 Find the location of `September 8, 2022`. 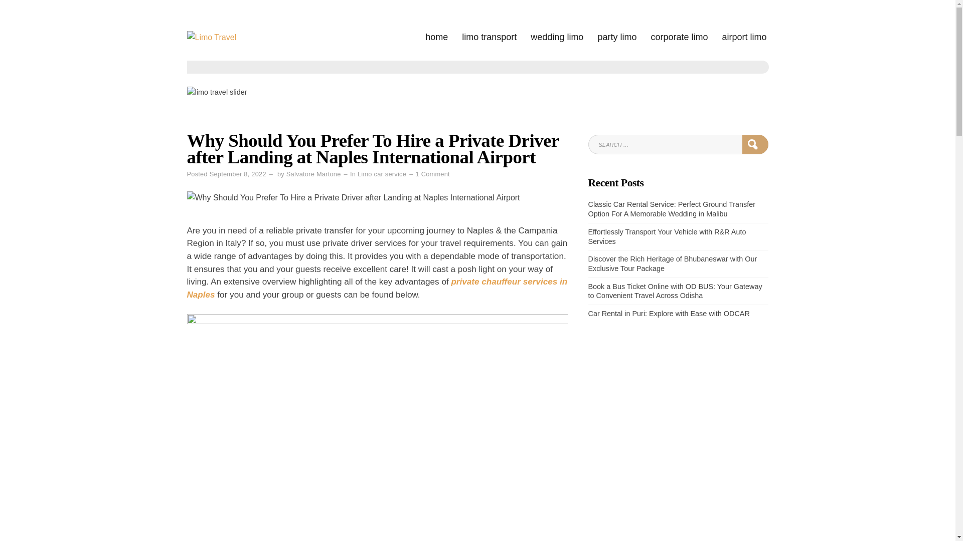

September 8, 2022 is located at coordinates (238, 174).